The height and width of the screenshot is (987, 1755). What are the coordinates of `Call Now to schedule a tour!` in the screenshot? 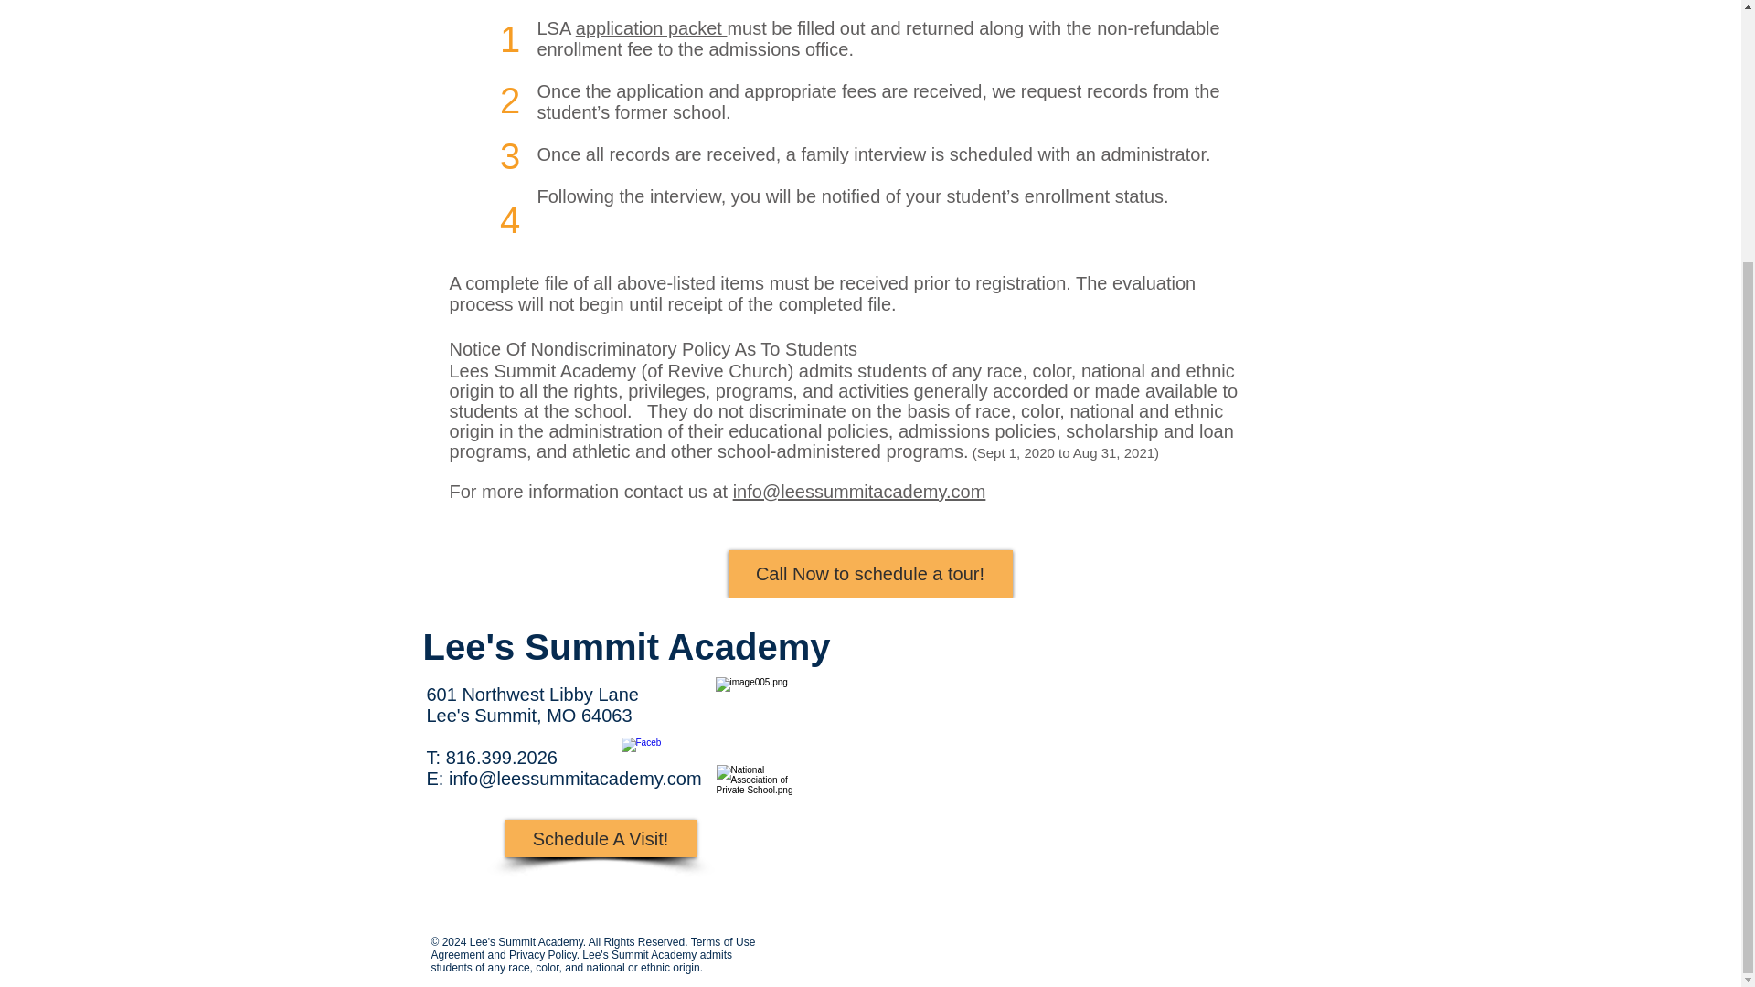 It's located at (870, 574).